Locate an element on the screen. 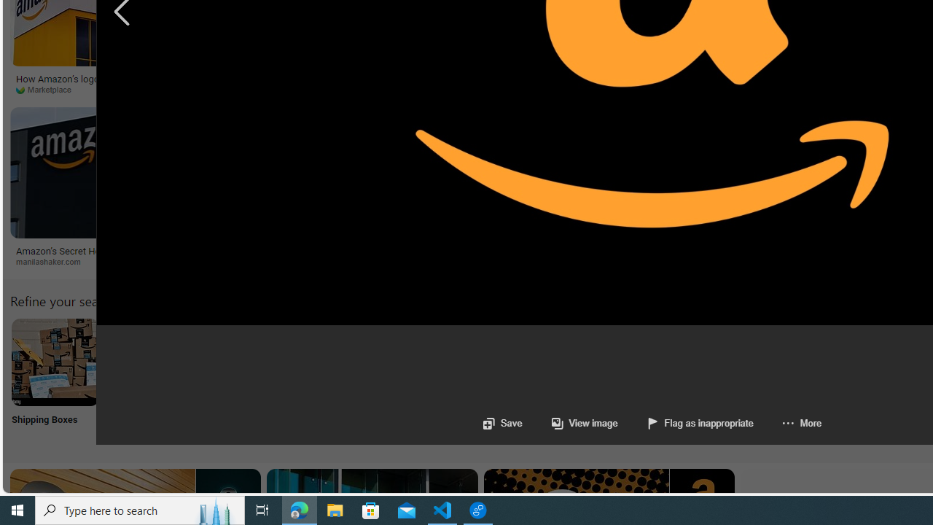  agilitypr.com is located at coordinates (754, 261).